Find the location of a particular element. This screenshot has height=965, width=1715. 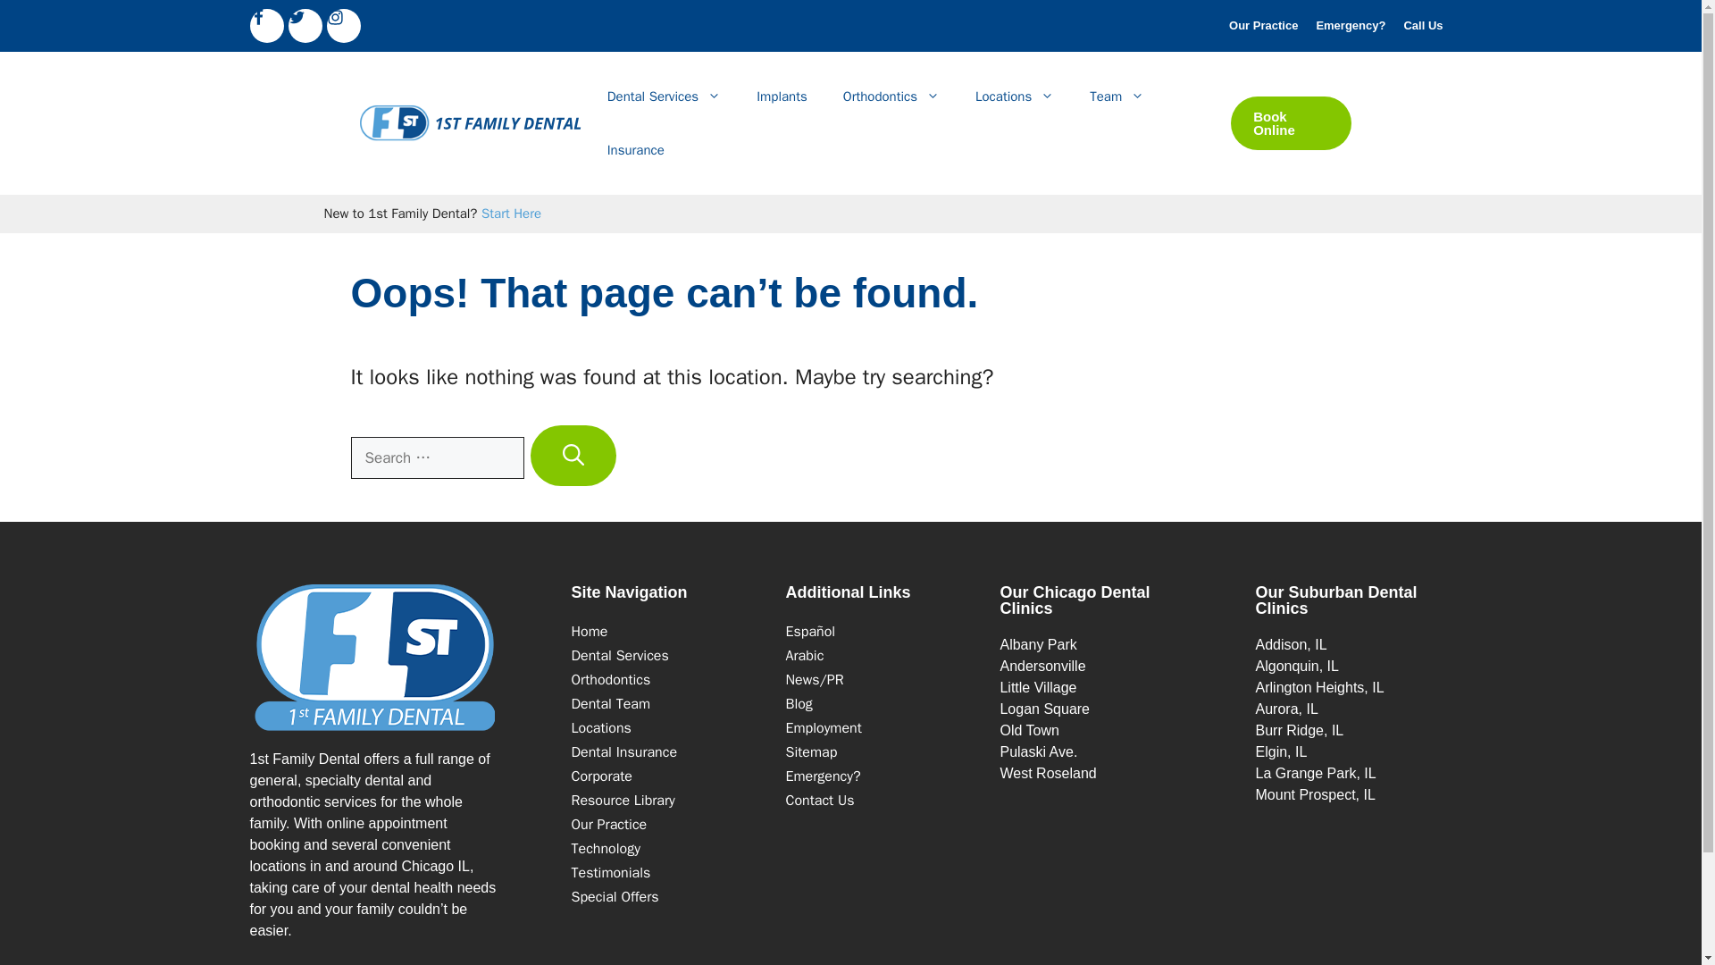

Insurance is located at coordinates (636, 150).